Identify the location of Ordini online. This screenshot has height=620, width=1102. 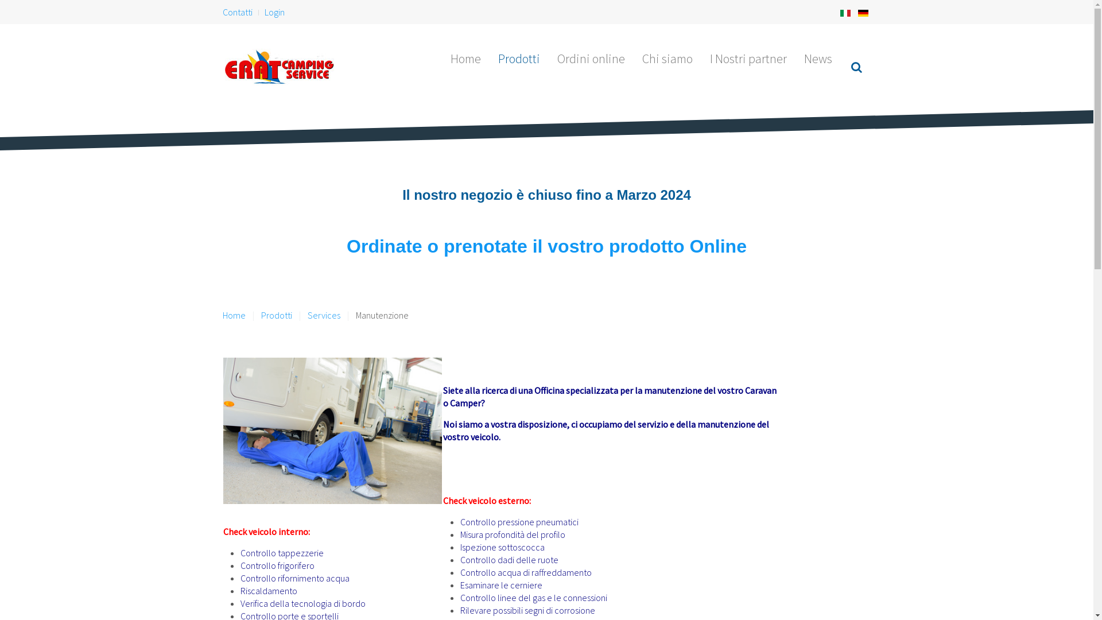
(591, 59).